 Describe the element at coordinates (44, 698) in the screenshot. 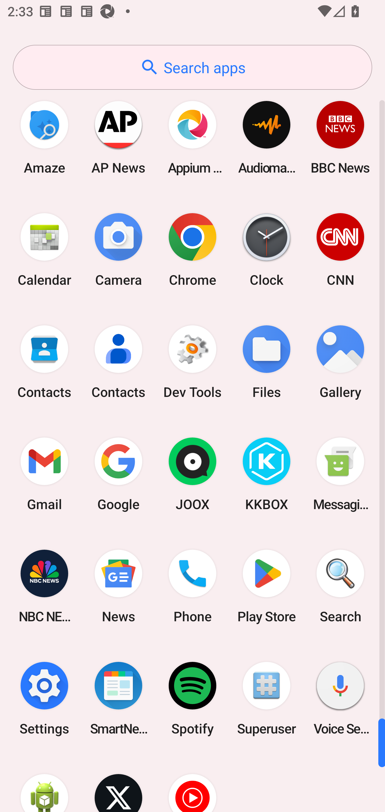

I see `Settings` at that location.